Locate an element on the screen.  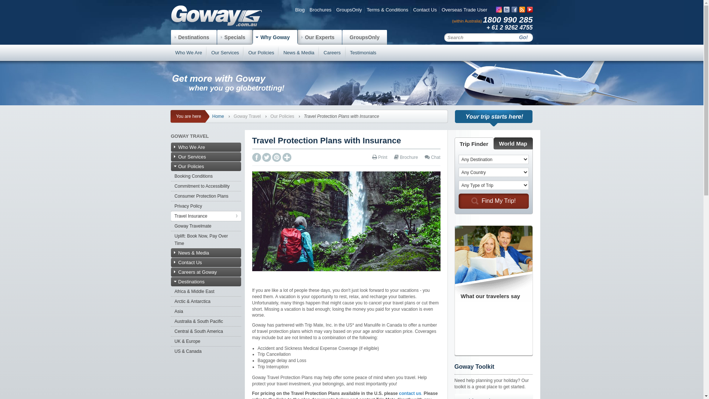
instagram is located at coordinates (499, 10).